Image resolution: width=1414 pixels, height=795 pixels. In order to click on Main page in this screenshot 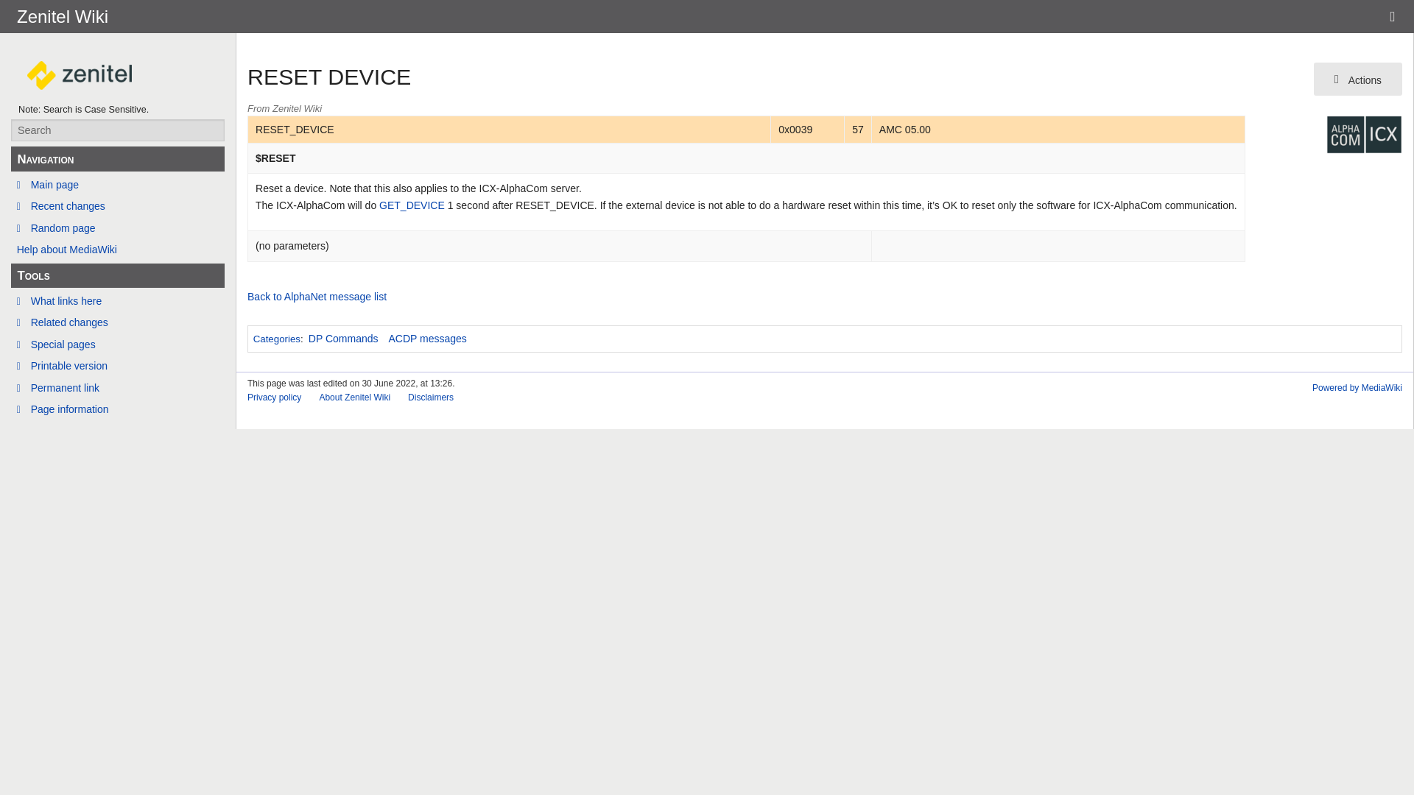, I will do `click(118, 184)`.